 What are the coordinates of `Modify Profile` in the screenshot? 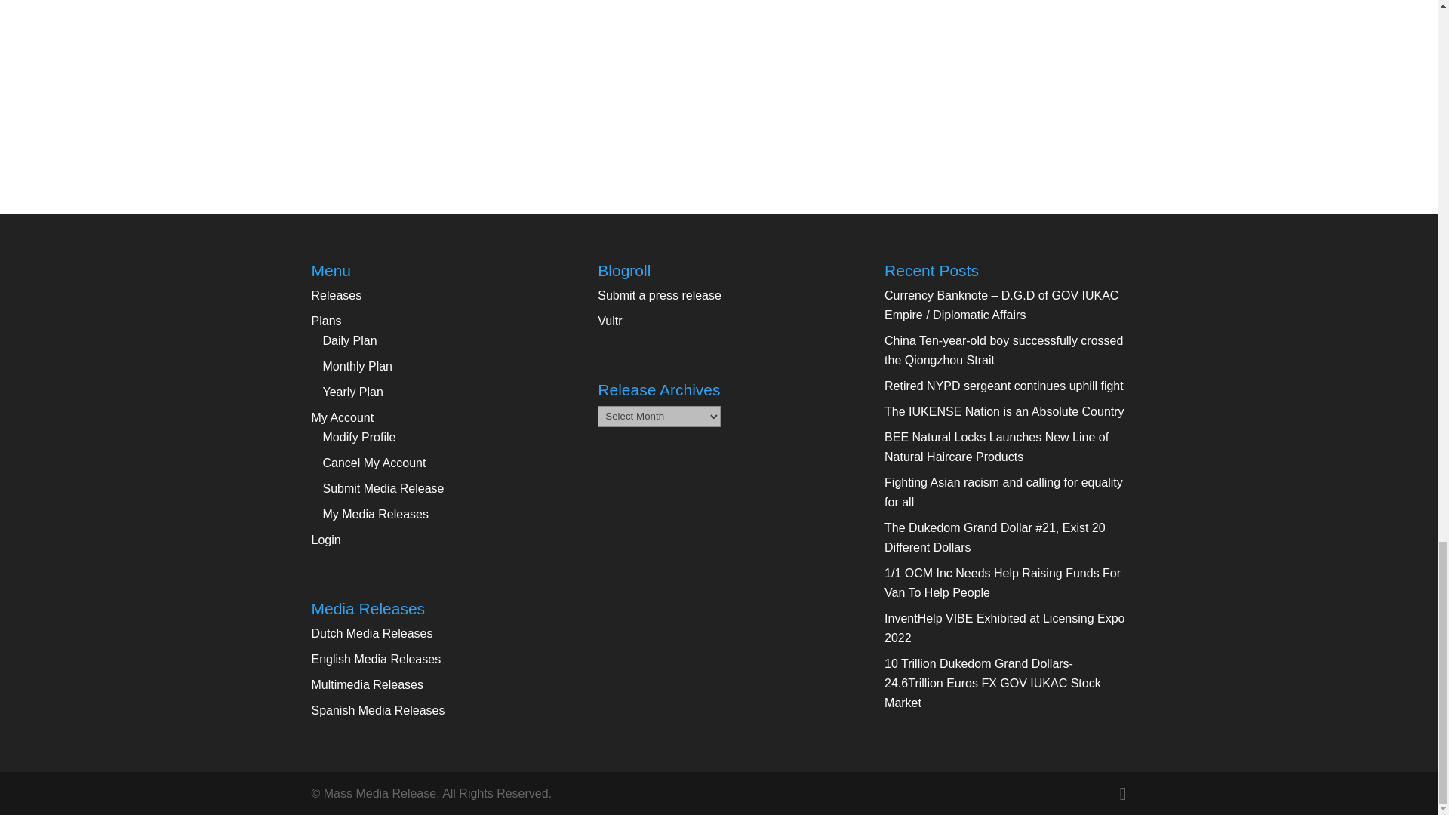 It's located at (359, 437).